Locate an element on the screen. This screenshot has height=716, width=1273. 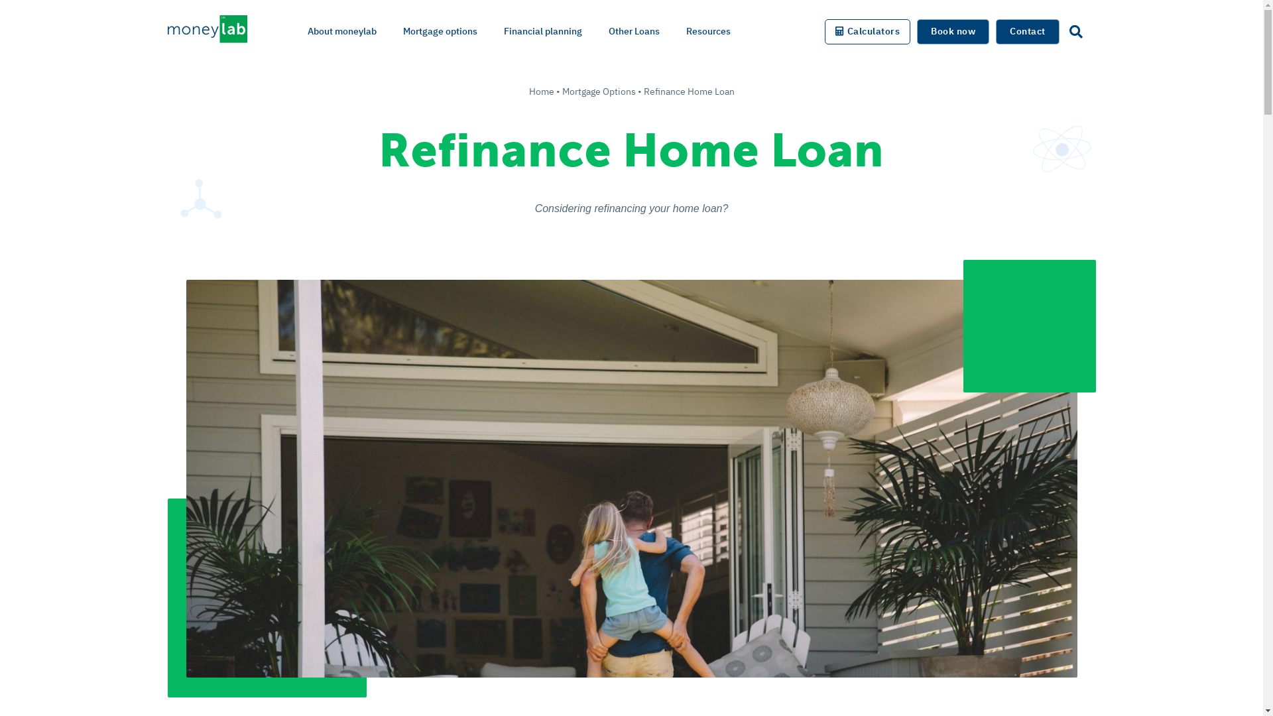
Resources is located at coordinates (707, 32).